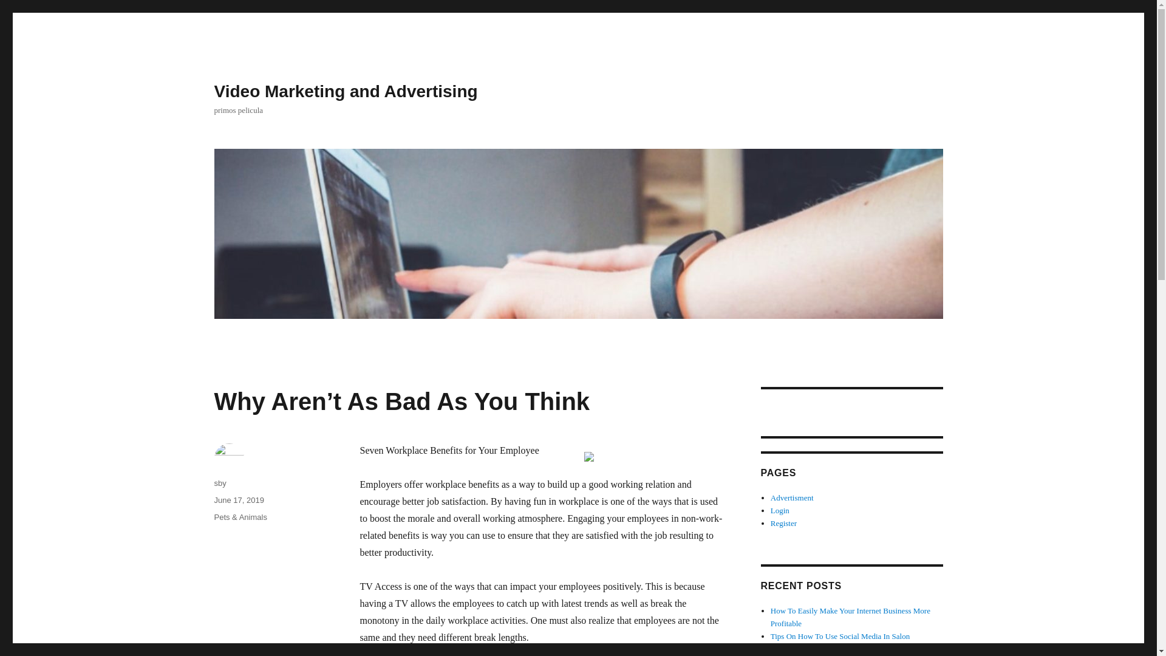 The width and height of the screenshot is (1166, 656). What do you see at coordinates (345, 91) in the screenshot?
I see `Video Marketing and Advertising` at bounding box center [345, 91].